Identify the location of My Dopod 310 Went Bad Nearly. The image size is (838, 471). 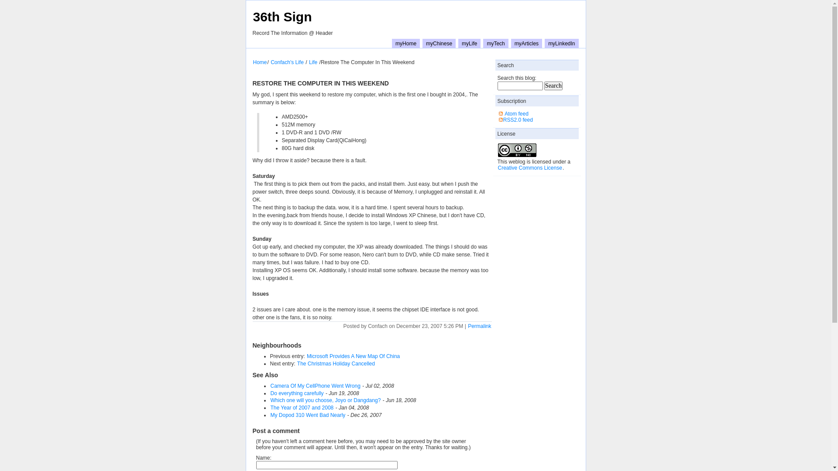
(308, 415).